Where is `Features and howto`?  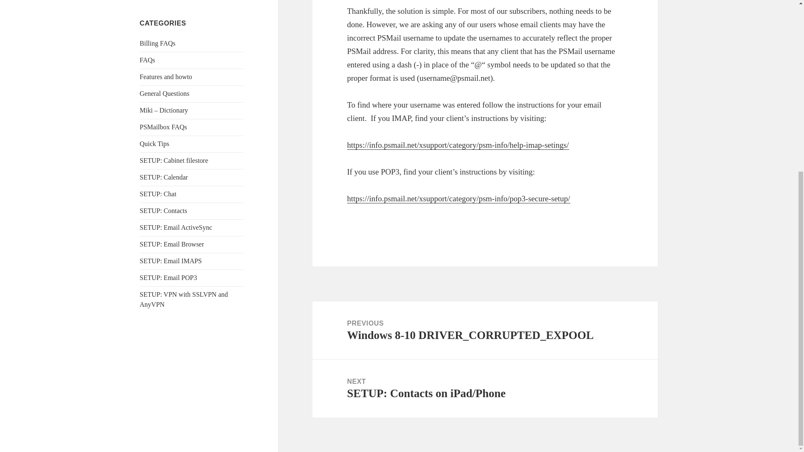 Features and howto is located at coordinates (166, 77).